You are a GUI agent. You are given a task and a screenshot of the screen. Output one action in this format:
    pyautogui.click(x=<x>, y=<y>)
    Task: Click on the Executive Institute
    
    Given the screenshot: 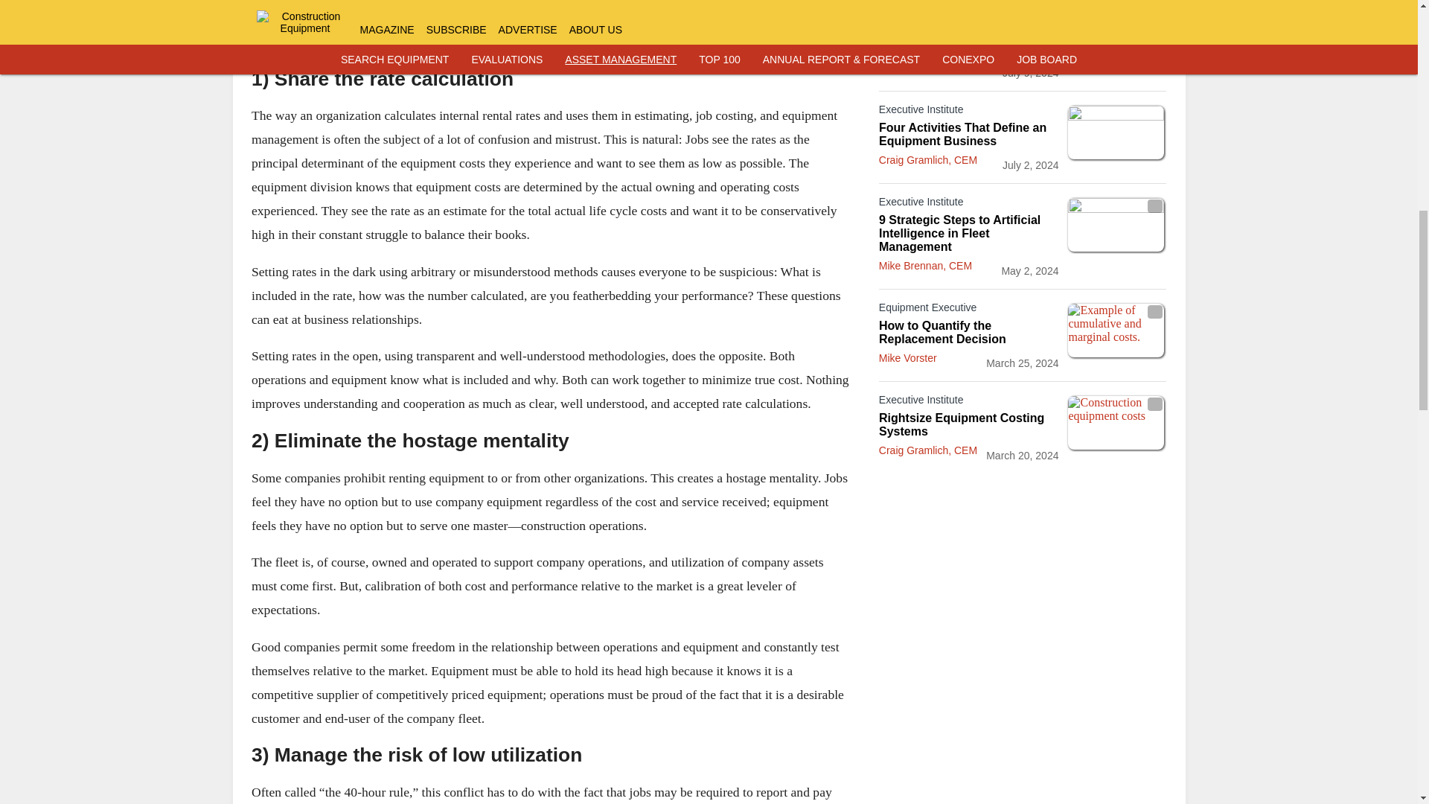 What is the action you would take?
    pyautogui.click(x=968, y=205)
    